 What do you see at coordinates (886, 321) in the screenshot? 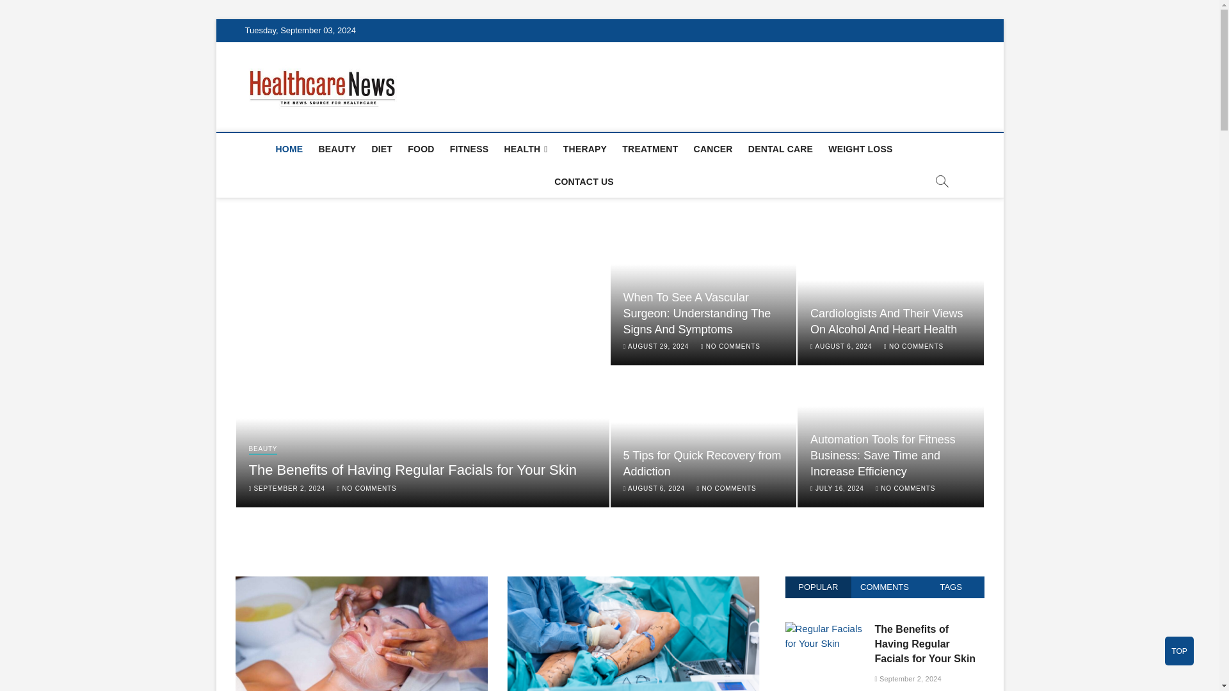
I see `Cardiologists And Their Views On Alcohol And Heart Health` at bounding box center [886, 321].